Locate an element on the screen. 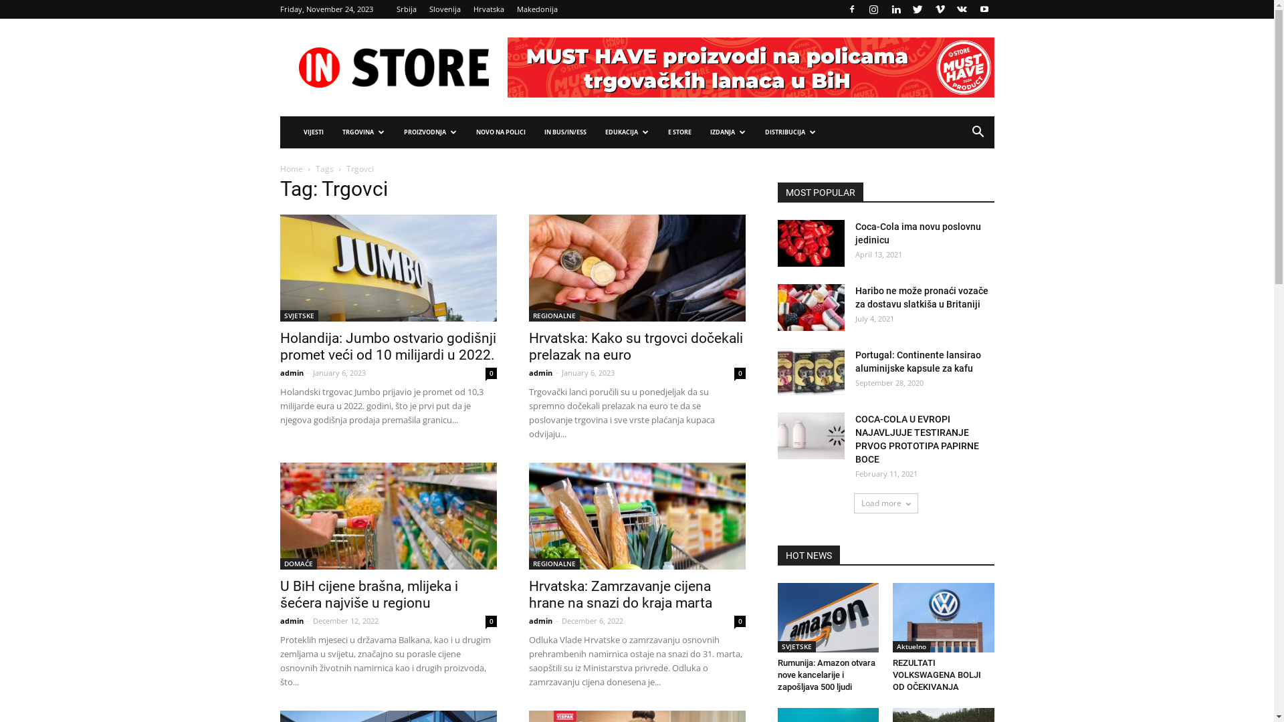 This screenshot has height=722, width=1284. 0 is located at coordinates (740, 622).